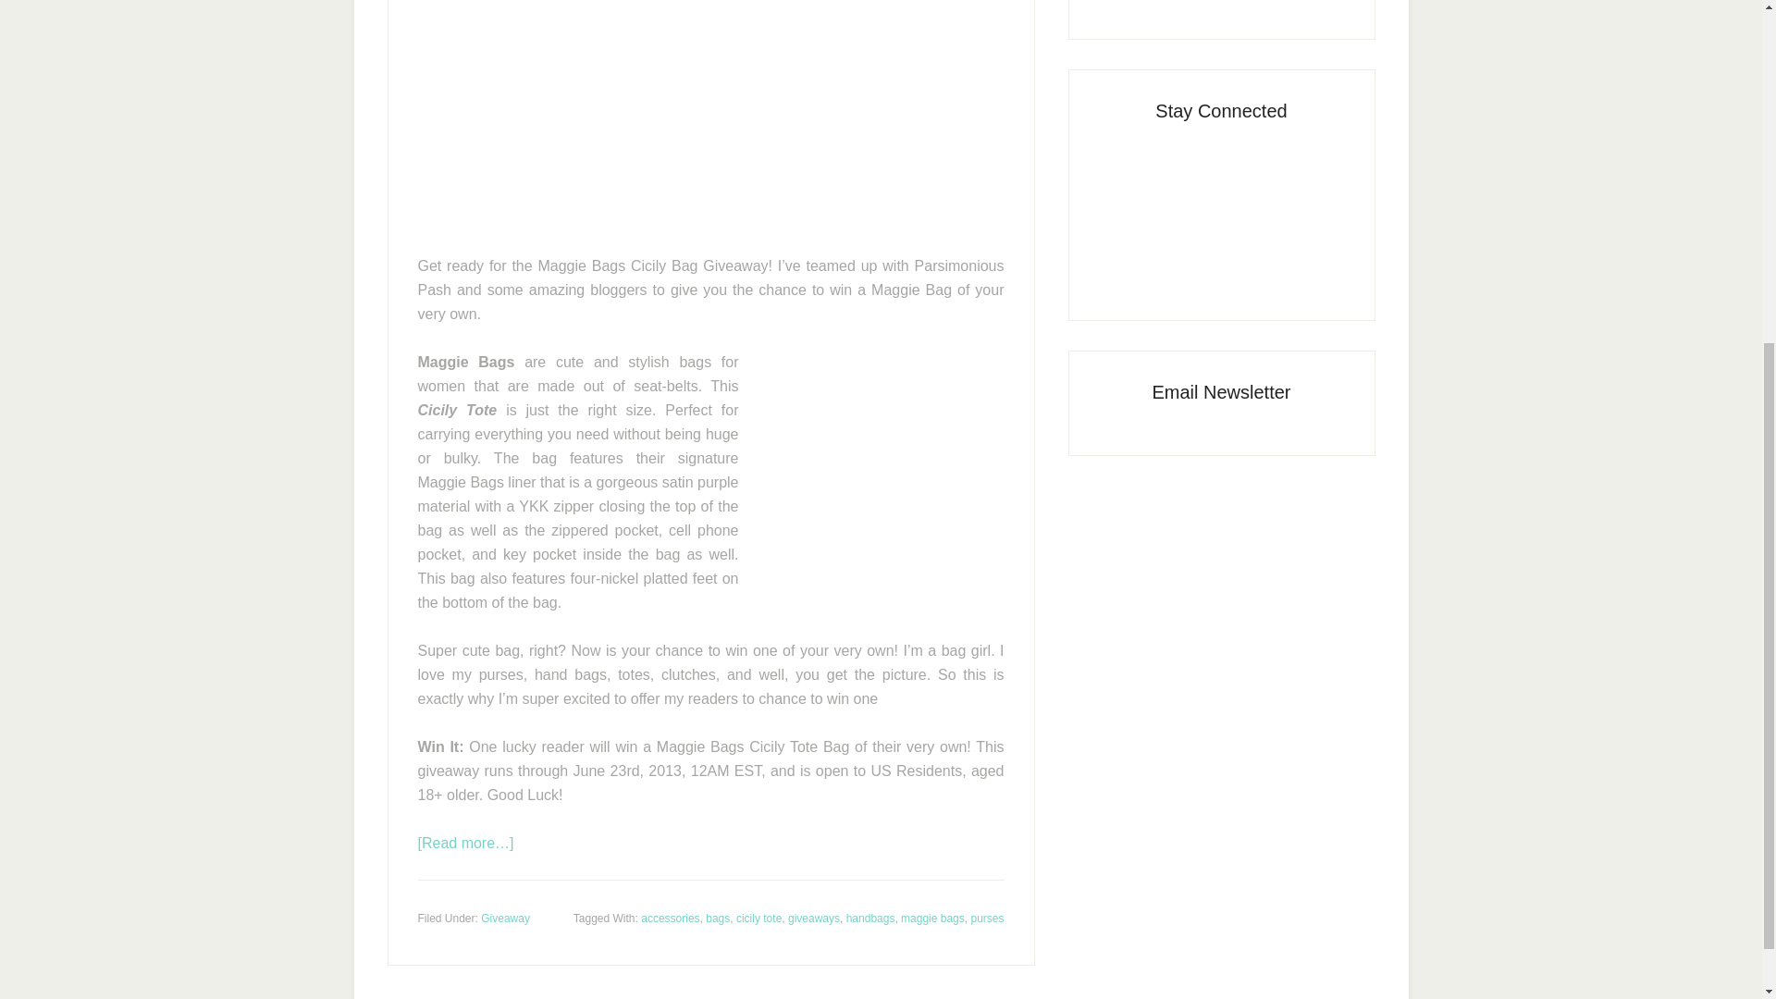 This screenshot has height=999, width=1776. Describe the element at coordinates (505, 919) in the screenshot. I see `Giveaway` at that location.